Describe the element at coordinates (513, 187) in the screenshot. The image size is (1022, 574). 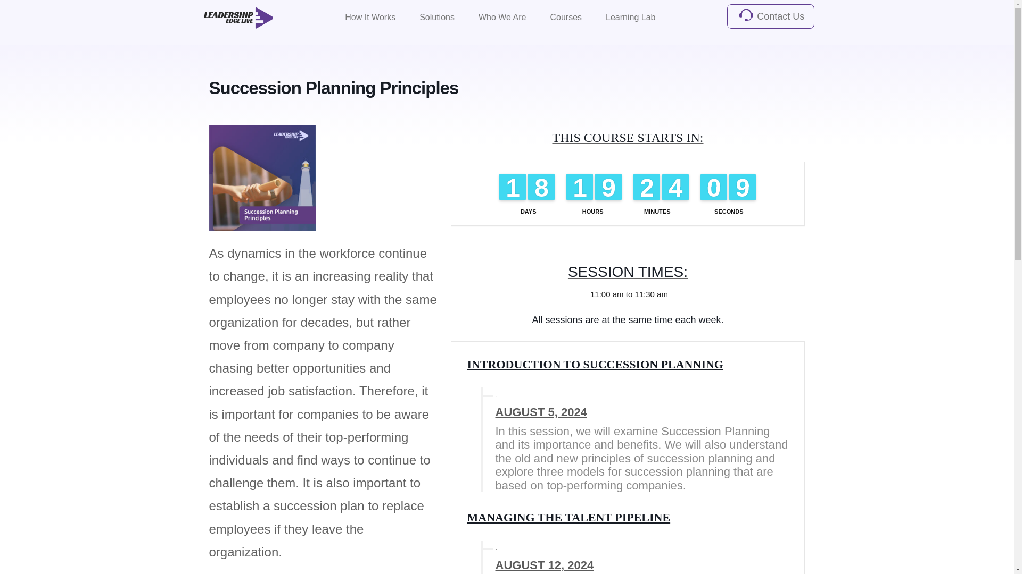
I see `Courses` at that location.